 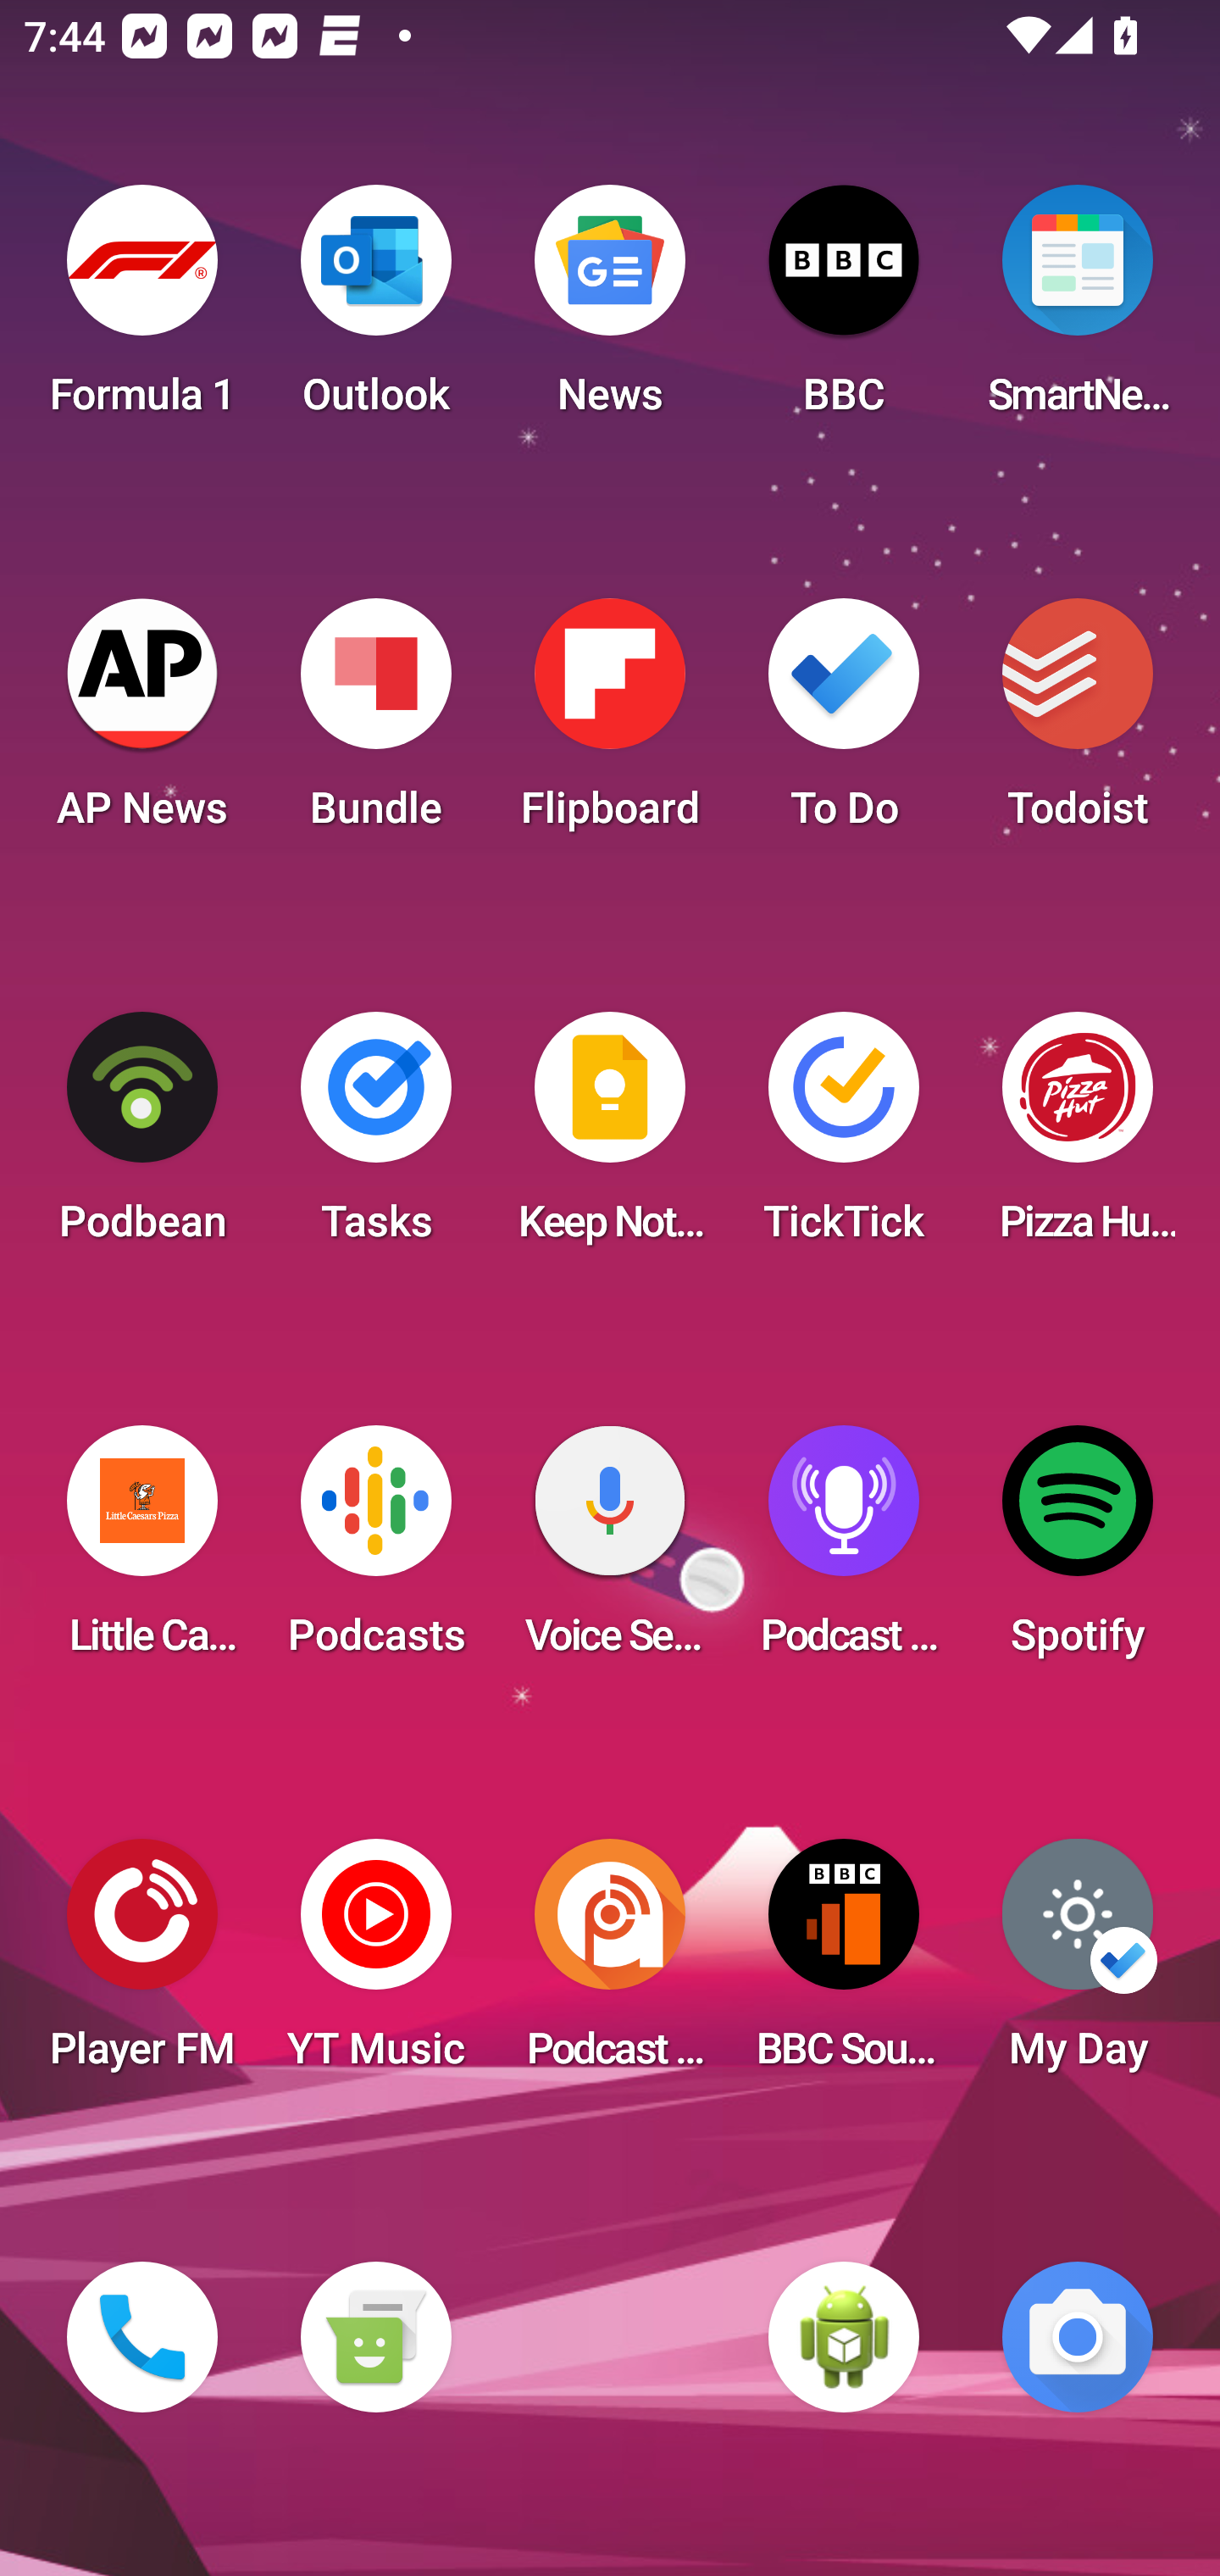 I want to click on Formula 1, so click(x=142, y=310).